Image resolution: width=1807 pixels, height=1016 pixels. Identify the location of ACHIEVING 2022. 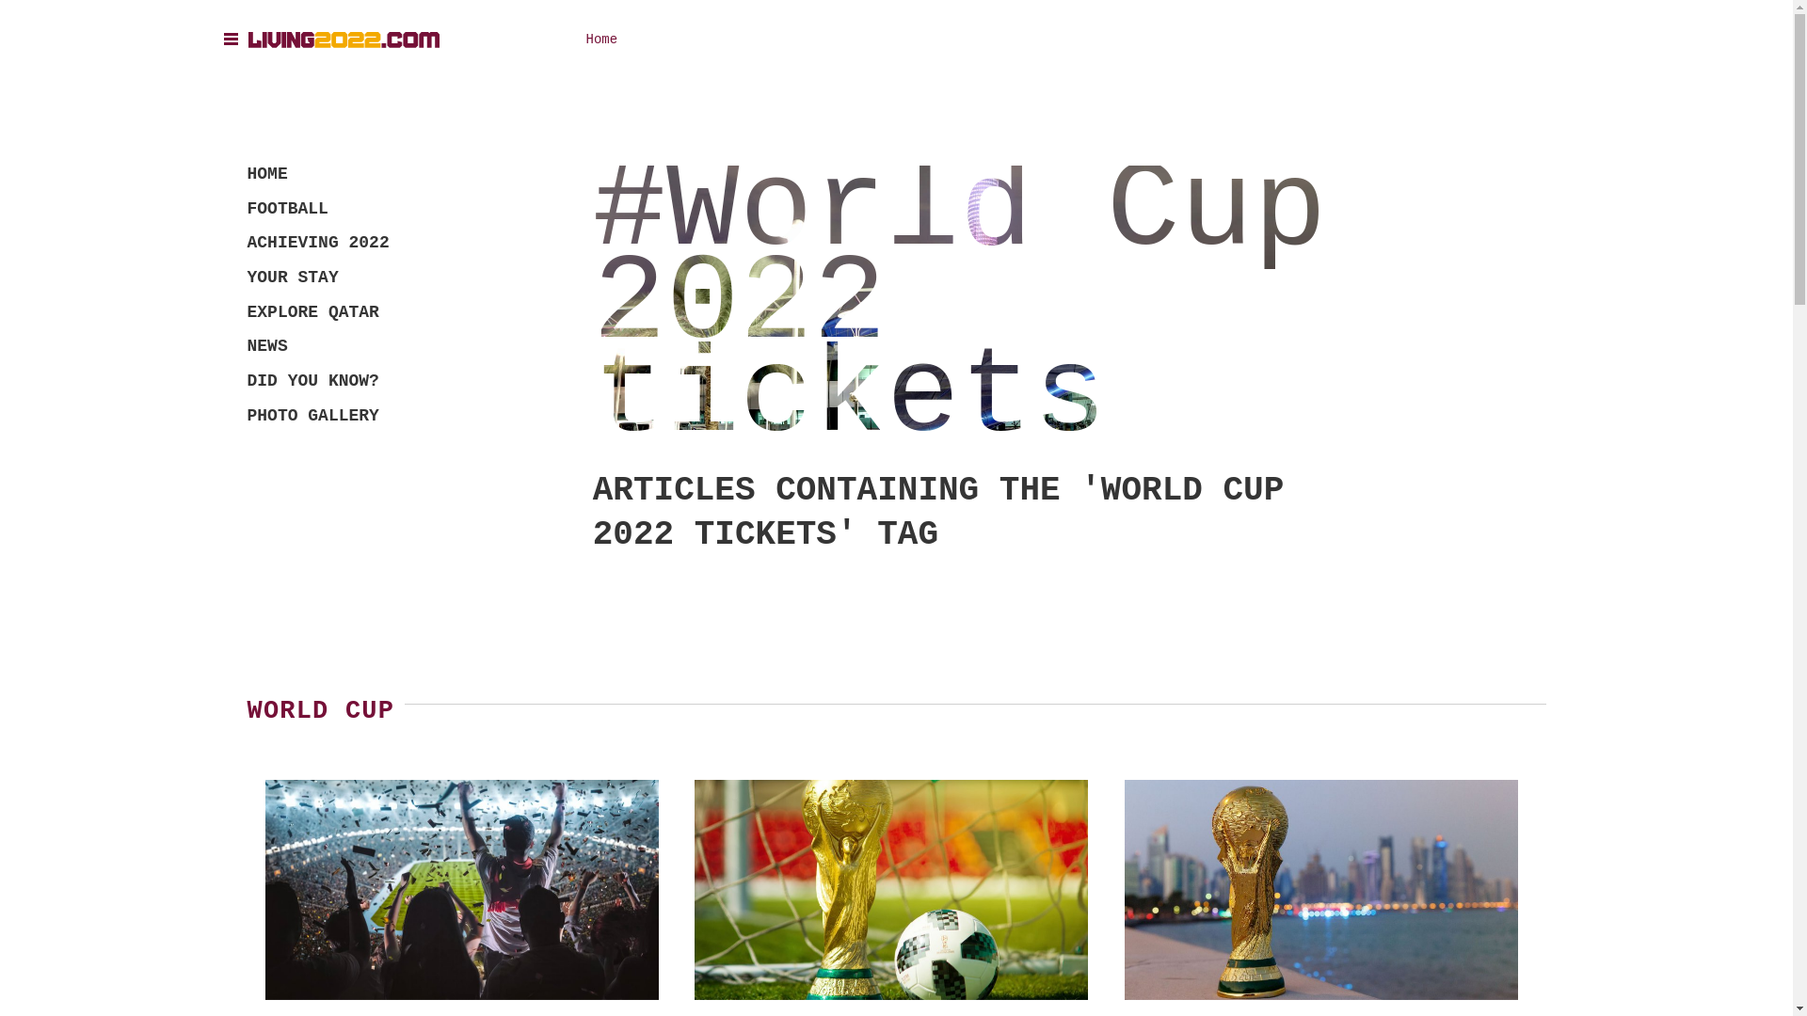
(318, 243).